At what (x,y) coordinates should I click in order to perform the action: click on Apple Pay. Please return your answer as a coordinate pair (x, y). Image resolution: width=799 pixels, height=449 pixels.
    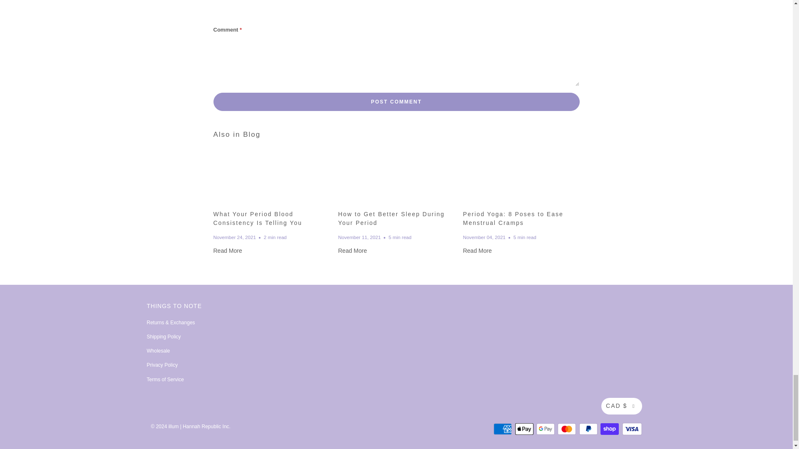
    Looking at the image, I should click on (525, 429).